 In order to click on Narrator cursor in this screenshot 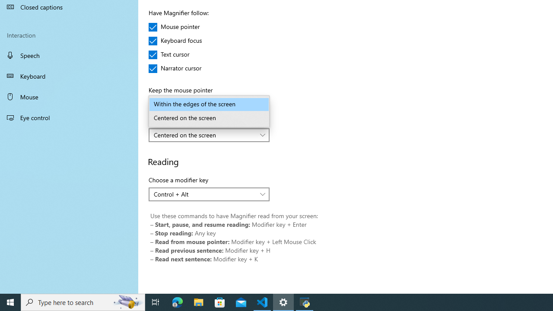, I will do `click(175, 68)`.